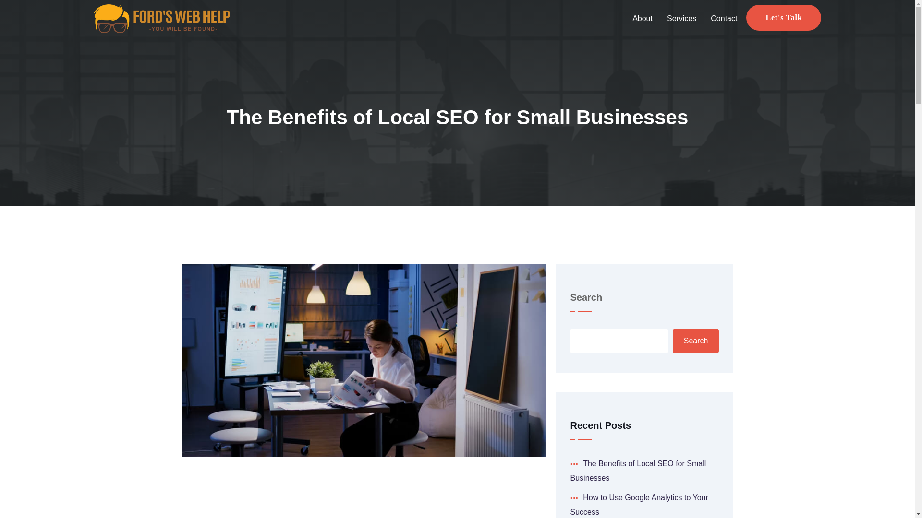 This screenshot has height=518, width=922. What do you see at coordinates (638, 471) in the screenshot?
I see `The Benefits of Local SEO for Small Businesses` at bounding box center [638, 471].